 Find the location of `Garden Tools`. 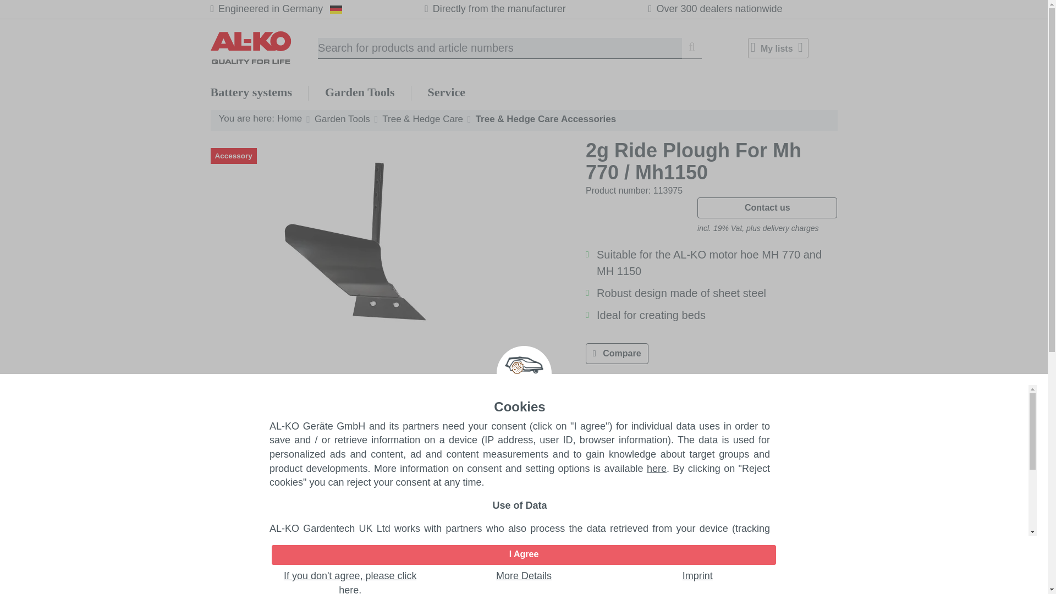

Garden Tools is located at coordinates (360, 92).